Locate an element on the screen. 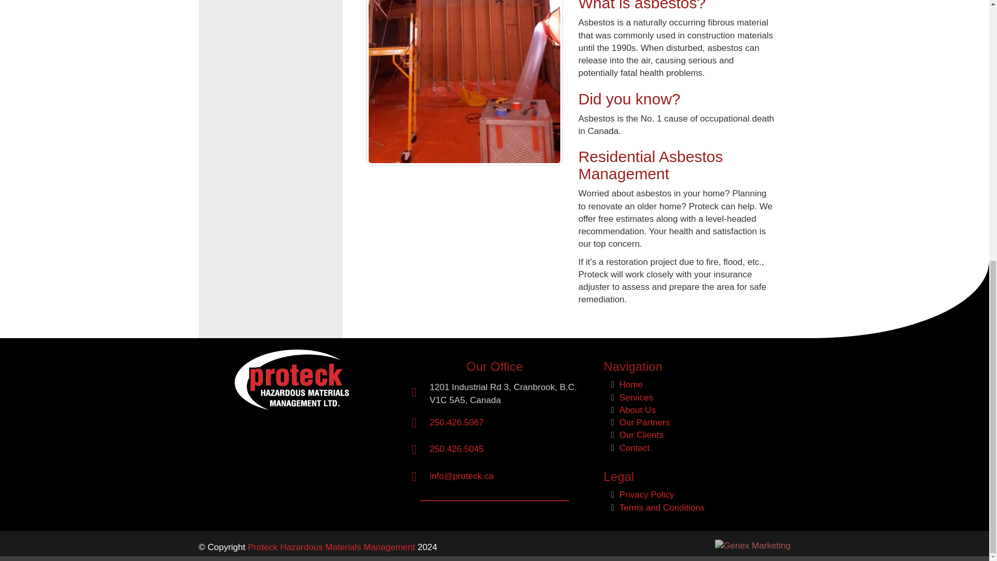 The height and width of the screenshot is (561, 997). Our Clients is located at coordinates (641, 435).